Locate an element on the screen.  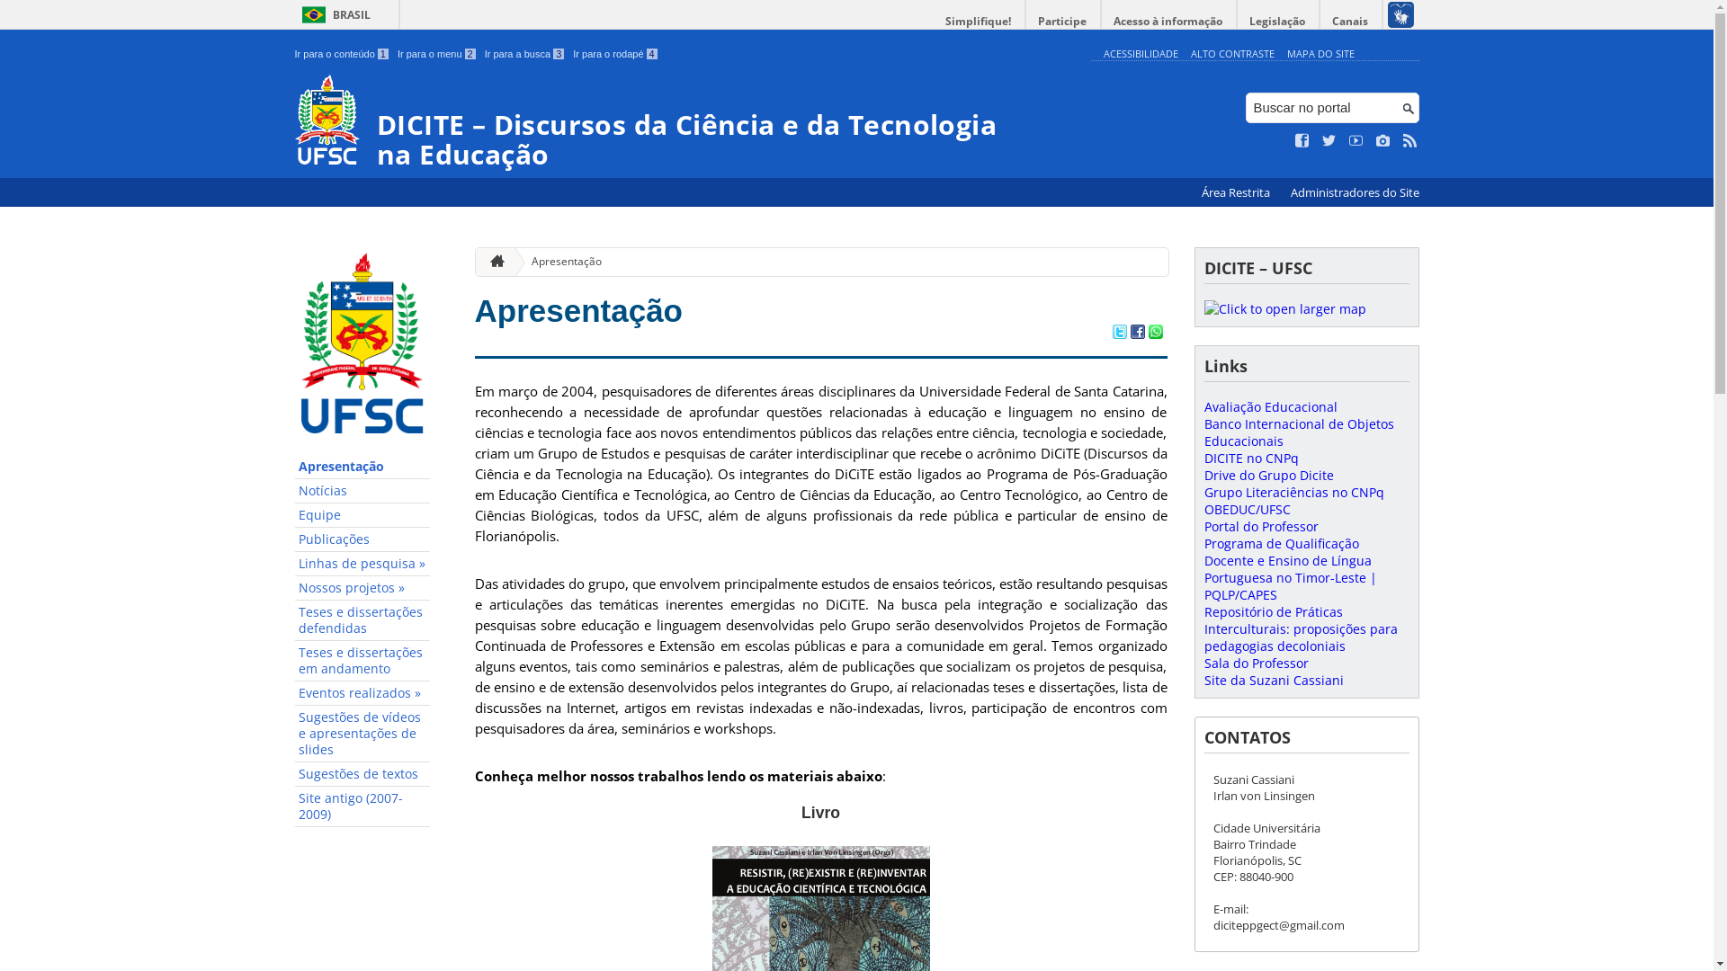
Banco Internacional de Objetos Educacionais is located at coordinates (1299, 432).